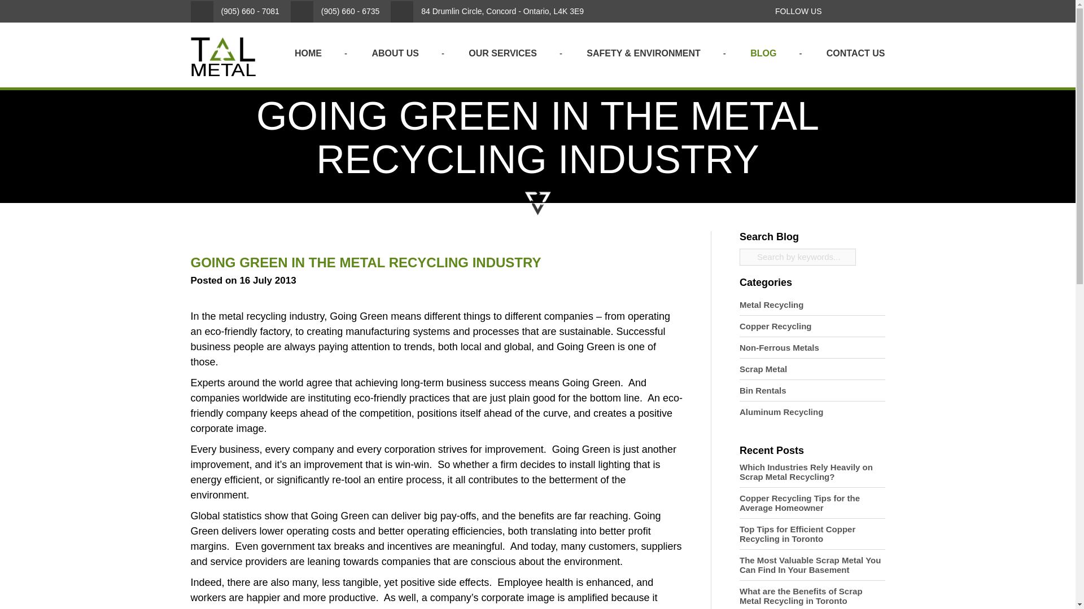 The image size is (1084, 609). Describe the element at coordinates (856, 53) in the screenshot. I see `CONTACT US` at that location.